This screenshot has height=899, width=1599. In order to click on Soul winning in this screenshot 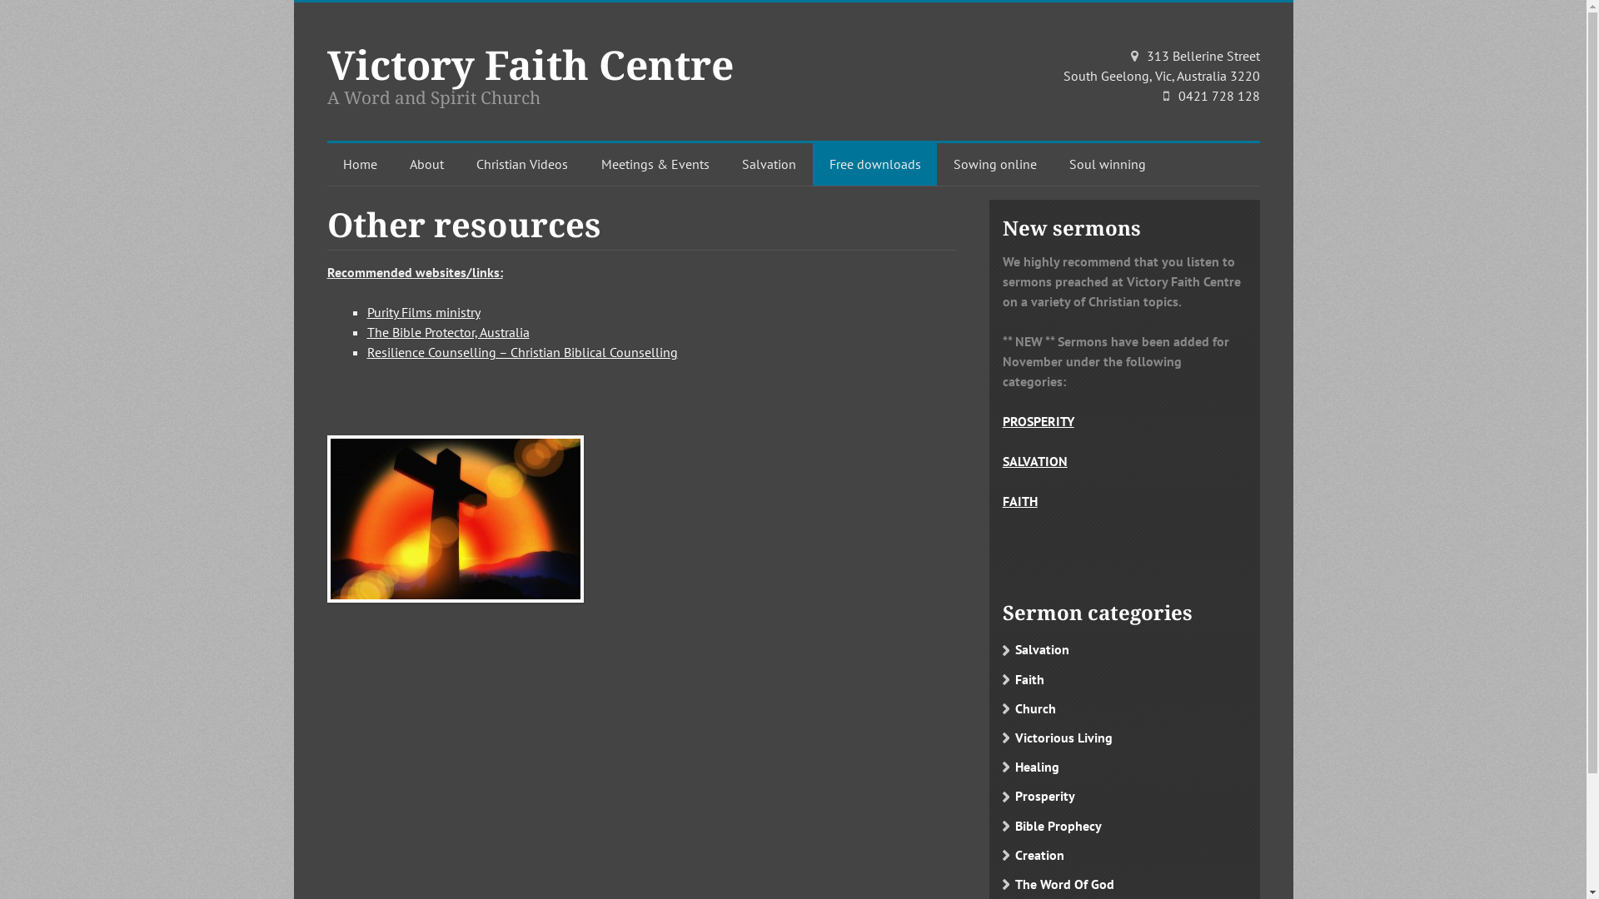, I will do `click(1108, 165)`.